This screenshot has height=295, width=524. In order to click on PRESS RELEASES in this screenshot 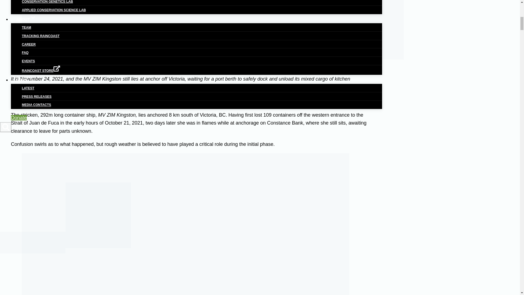, I will do `click(37, 97)`.